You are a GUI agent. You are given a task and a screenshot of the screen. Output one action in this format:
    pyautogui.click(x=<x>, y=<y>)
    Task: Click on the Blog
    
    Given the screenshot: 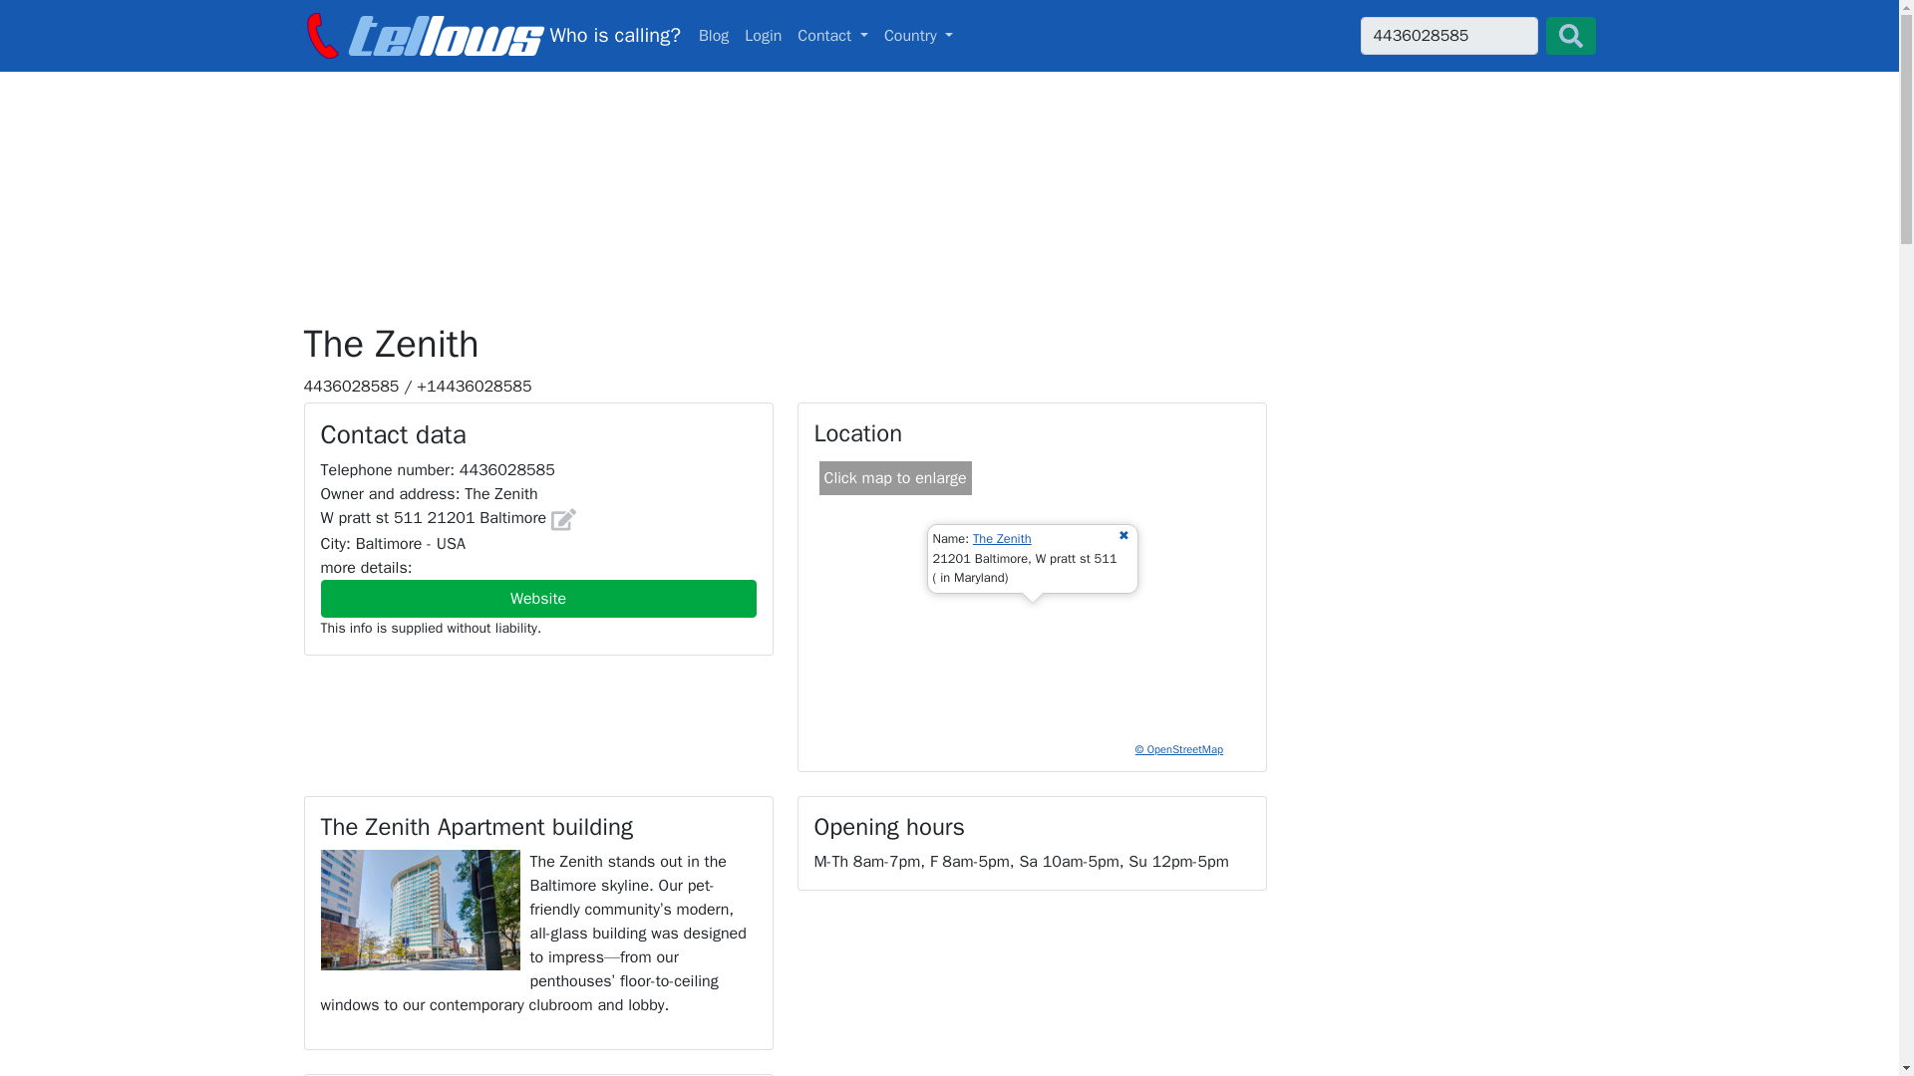 What is the action you would take?
    pyautogui.click(x=714, y=36)
    